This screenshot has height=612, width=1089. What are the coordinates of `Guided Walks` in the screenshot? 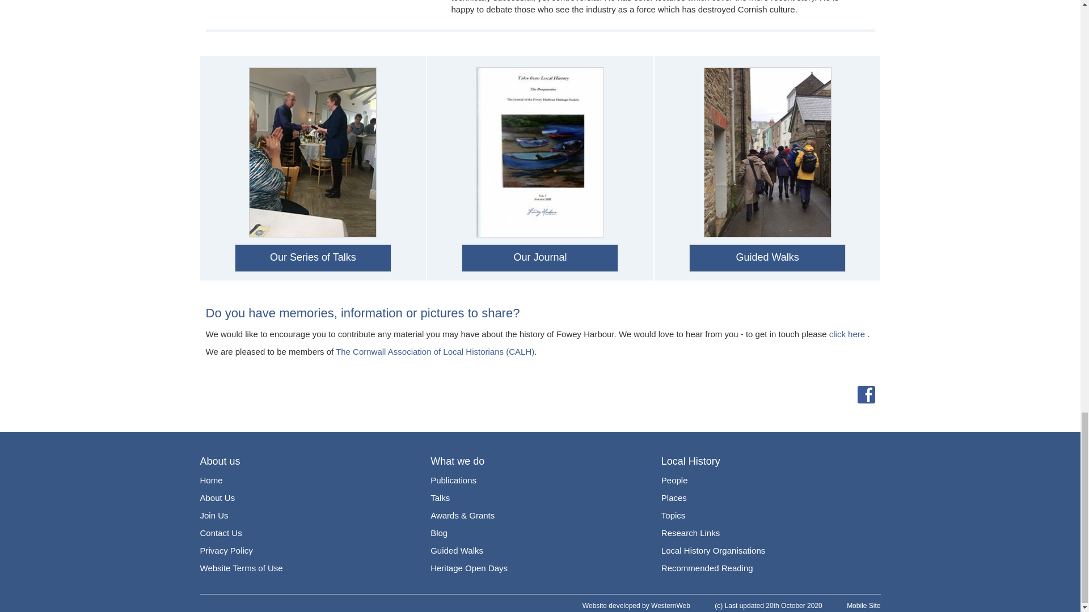 It's located at (457, 550).